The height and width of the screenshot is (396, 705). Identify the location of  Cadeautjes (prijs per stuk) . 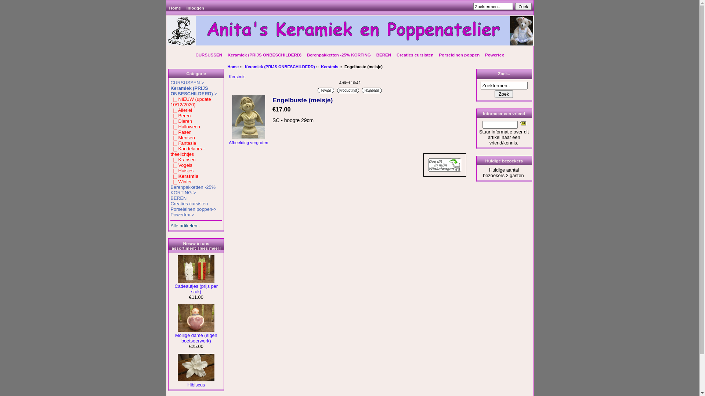
(196, 269).